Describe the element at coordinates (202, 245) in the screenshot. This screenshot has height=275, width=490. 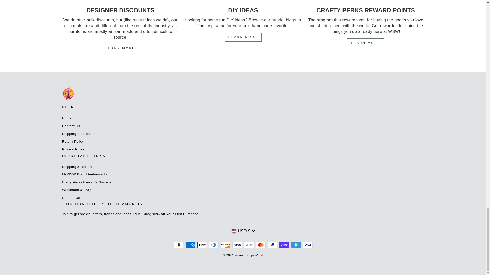
I see `Apple Pay` at that location.